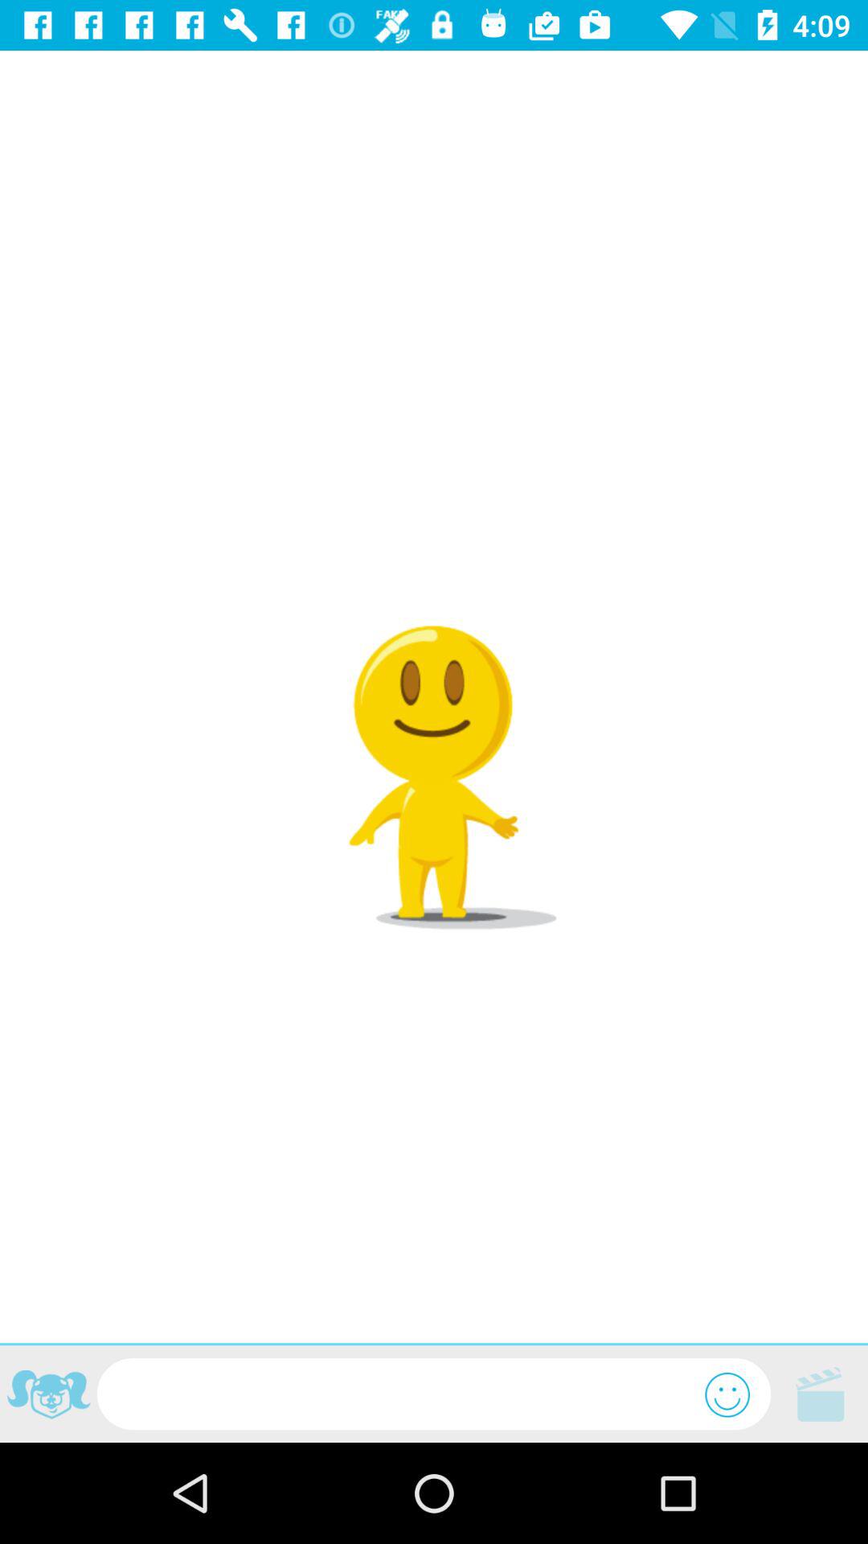  I want to click on toggle emote list, so click(727, 1394).